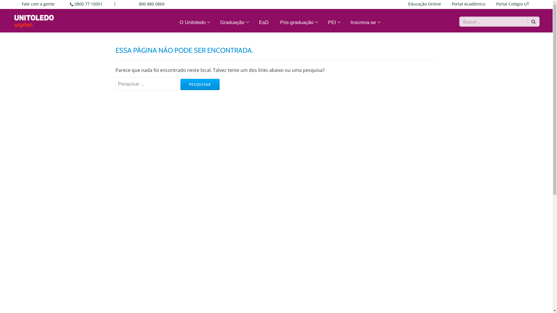  I want to click on 0800 77 15001, so click(88, 4).